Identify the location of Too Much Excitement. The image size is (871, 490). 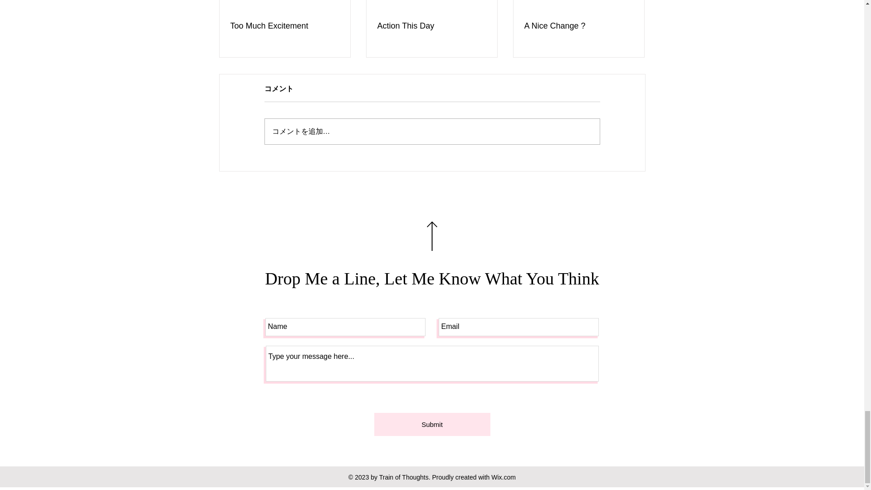
(285, 26).